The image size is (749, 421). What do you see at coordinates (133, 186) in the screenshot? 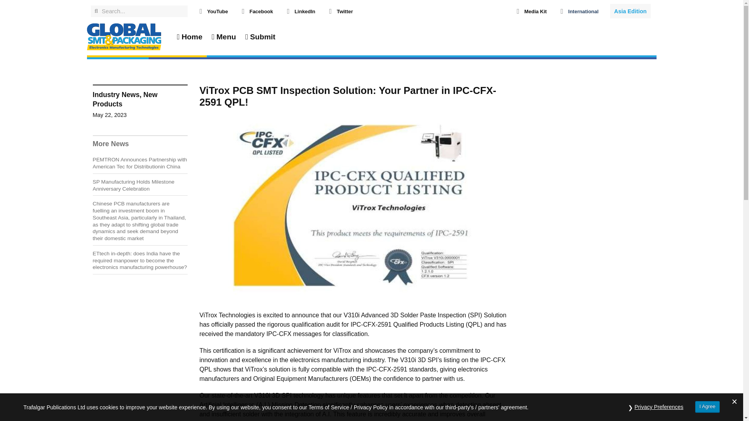
I see `SP Manufacturing Holds Milestone Anniversary Celebration` at bounding box center [133, 186].